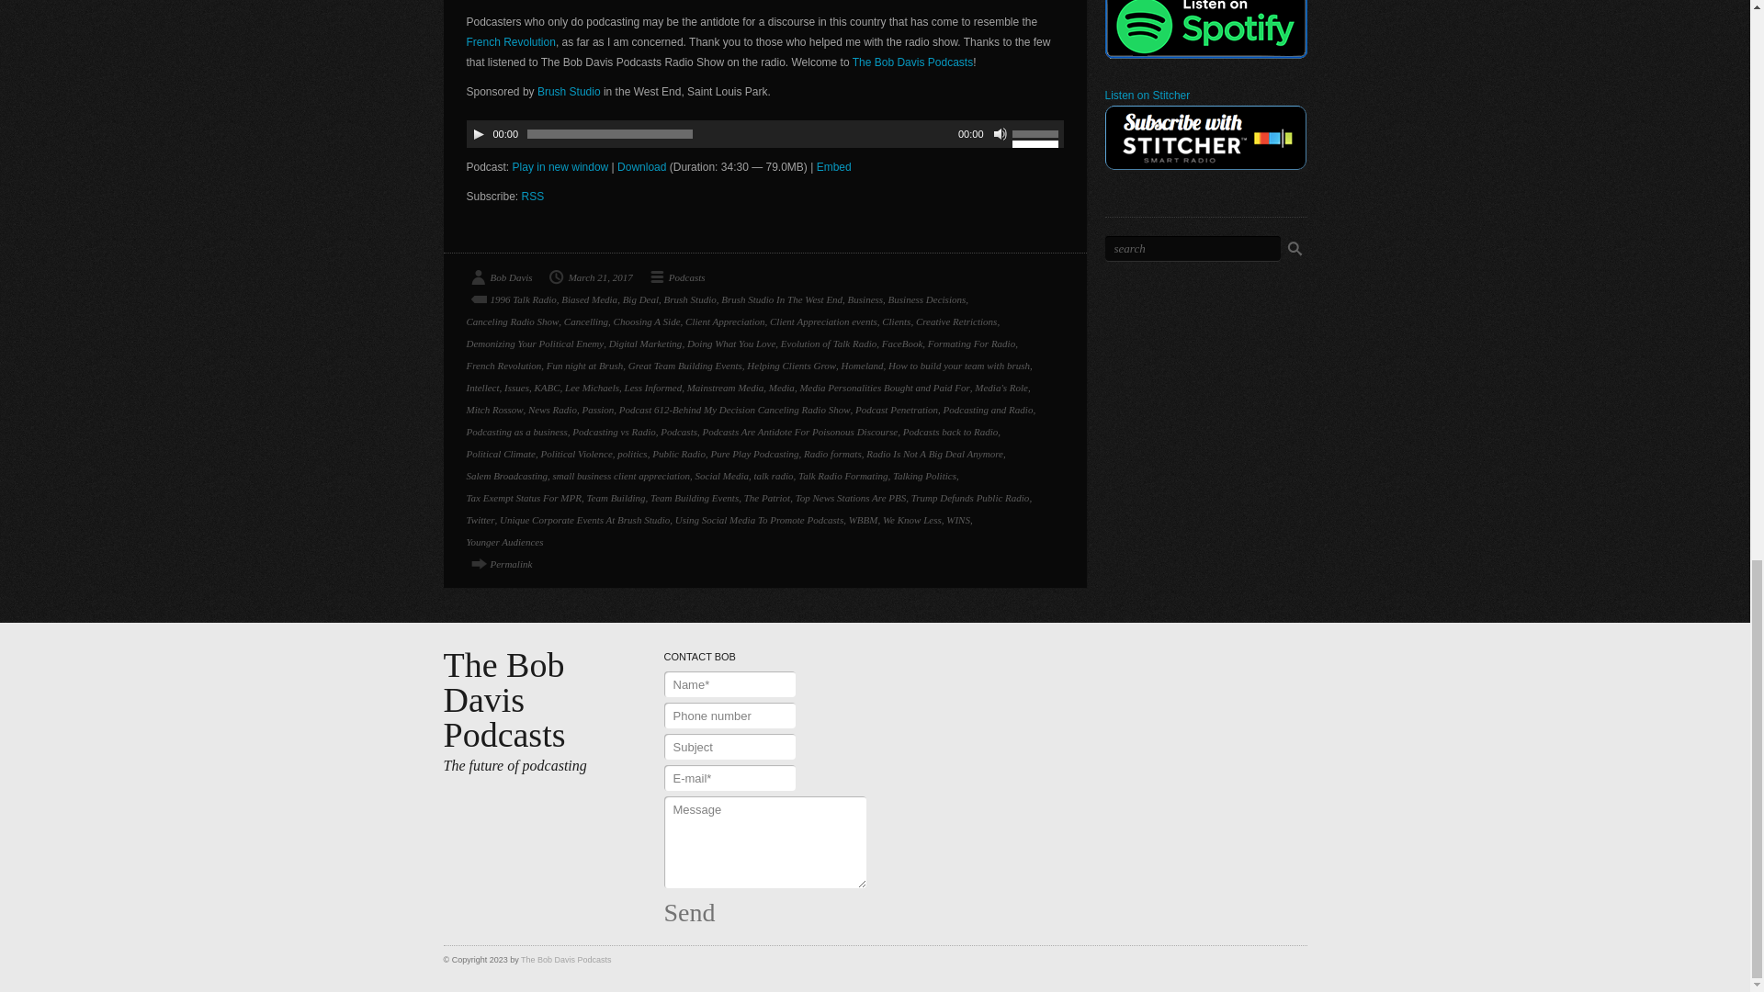 Image resolution: width=1764 pixels, height=992 pixels. Describe the element at coordinates (589, 277) in the screenshot. I see `March 21, 2017` at that location.